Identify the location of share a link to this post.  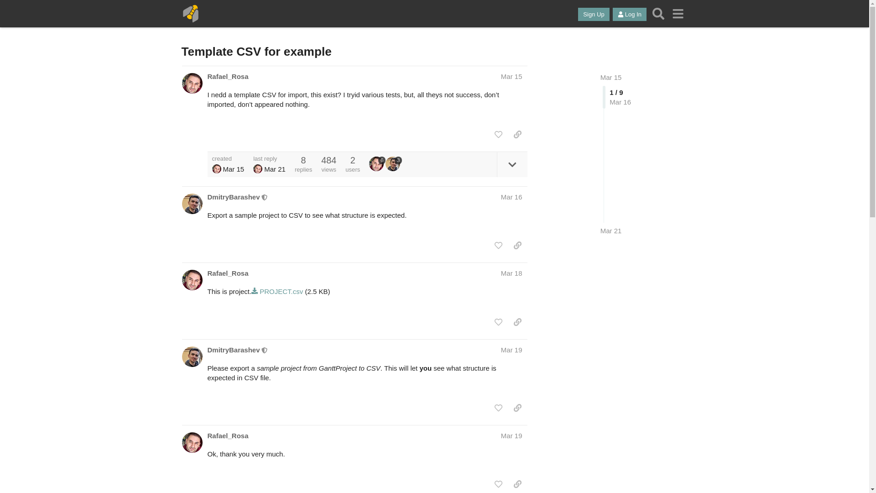
(517, 134).